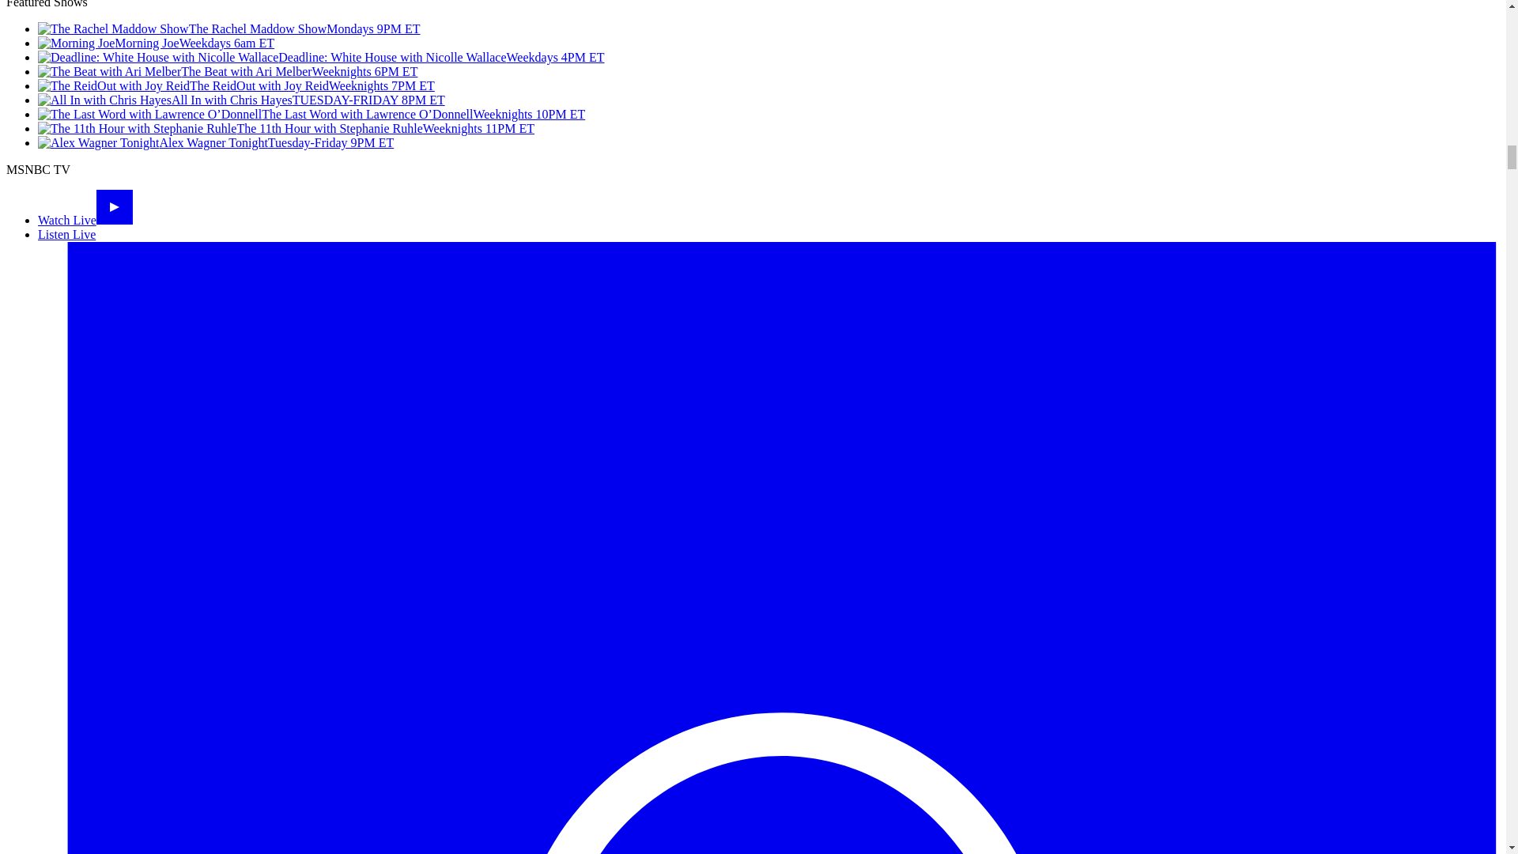 This screenshot has width=1518, height=854. What do you see at coordinates (229, 28) in the screenshot?
I see `The Rachel Maddow ShowMondays 9PM ET` at bounding box center [229, 28].